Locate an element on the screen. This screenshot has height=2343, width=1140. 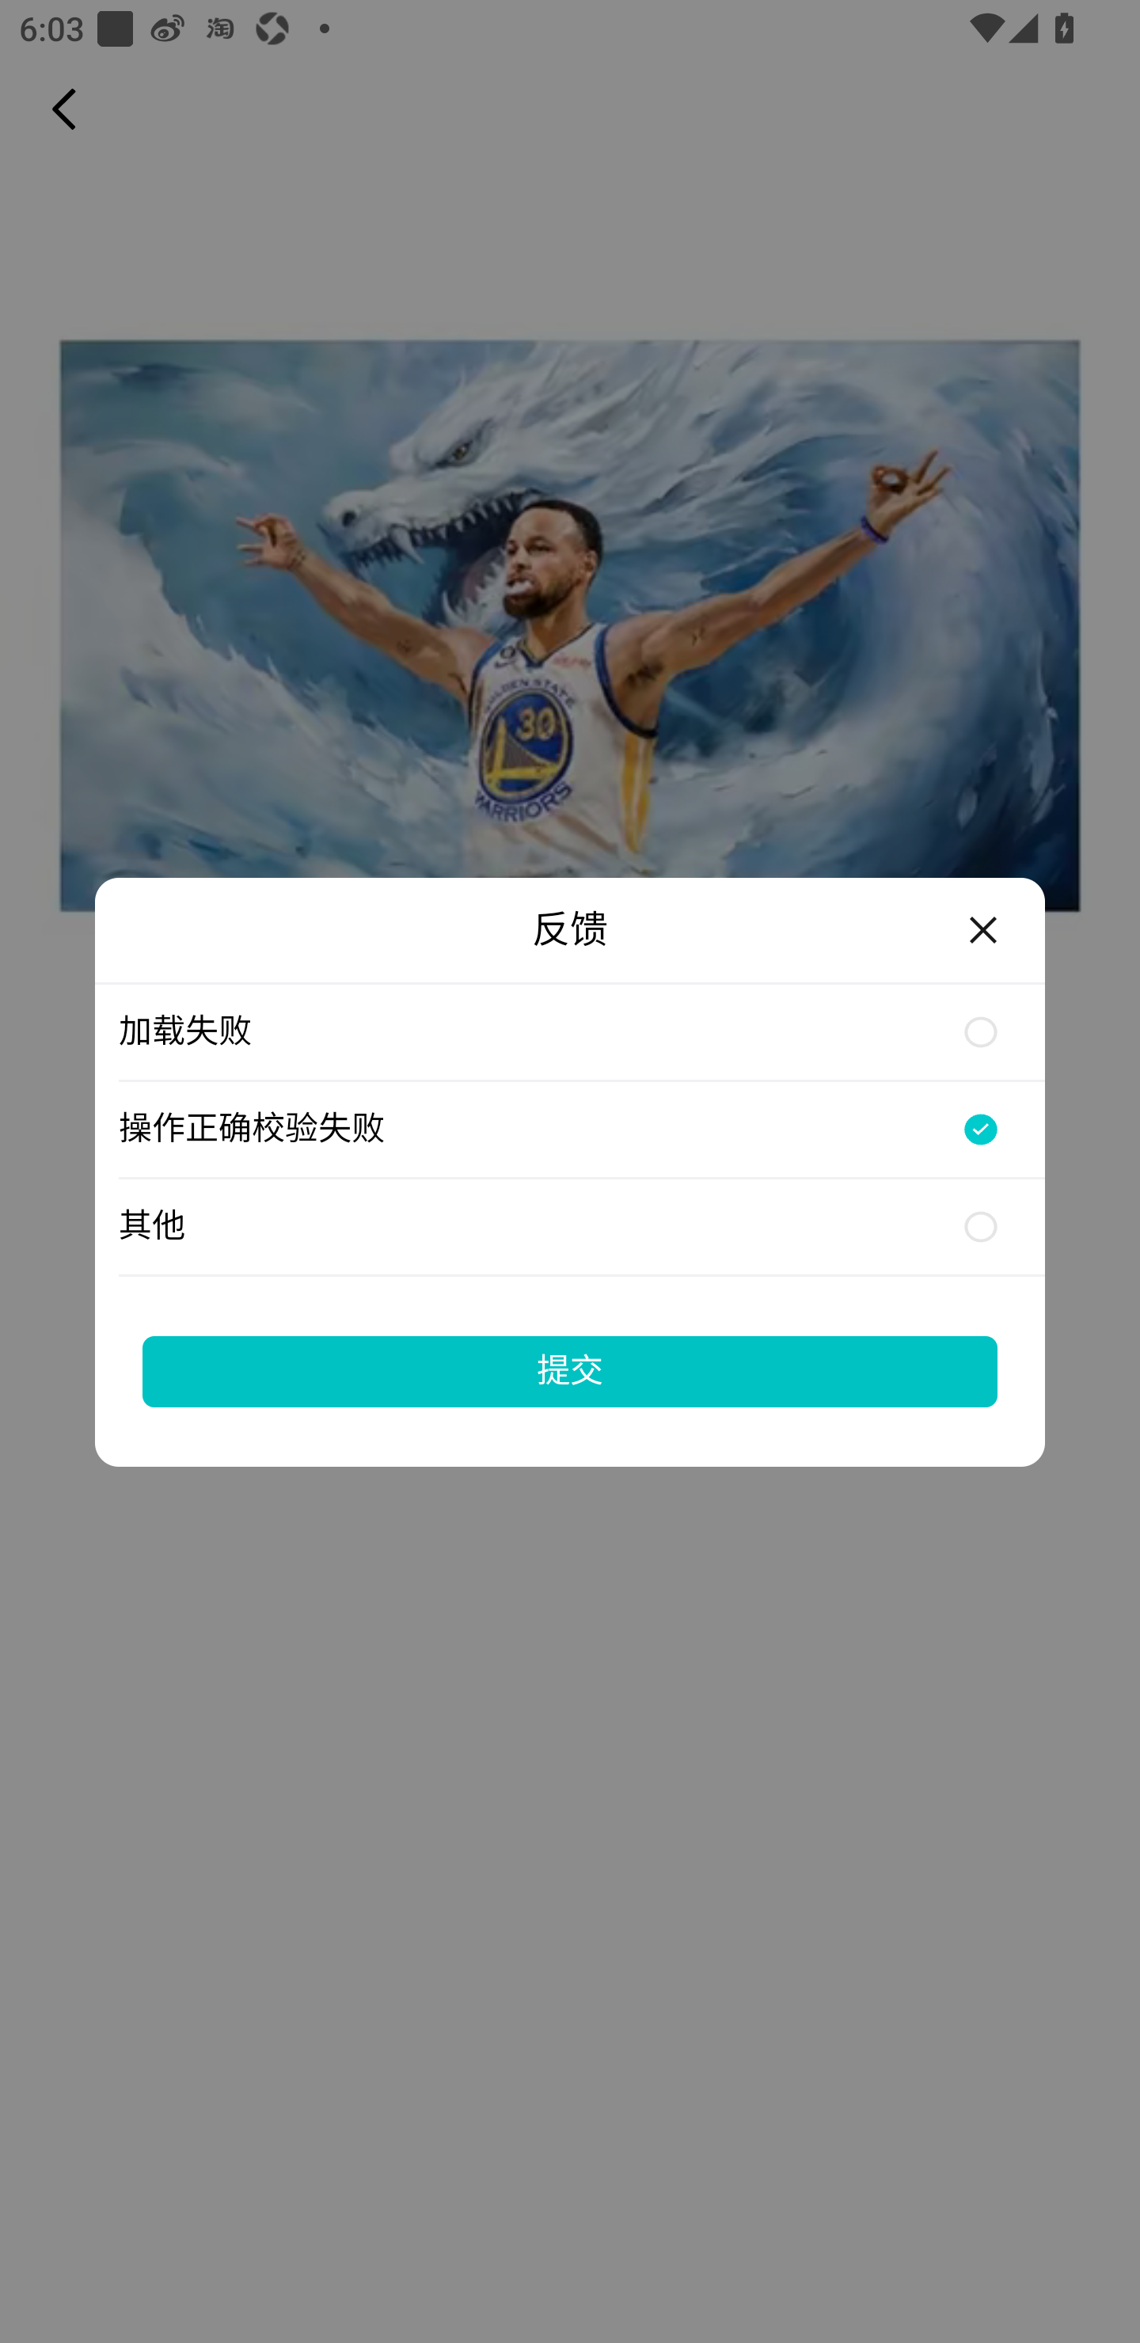
提交 is located at coordinates (570, 1371).